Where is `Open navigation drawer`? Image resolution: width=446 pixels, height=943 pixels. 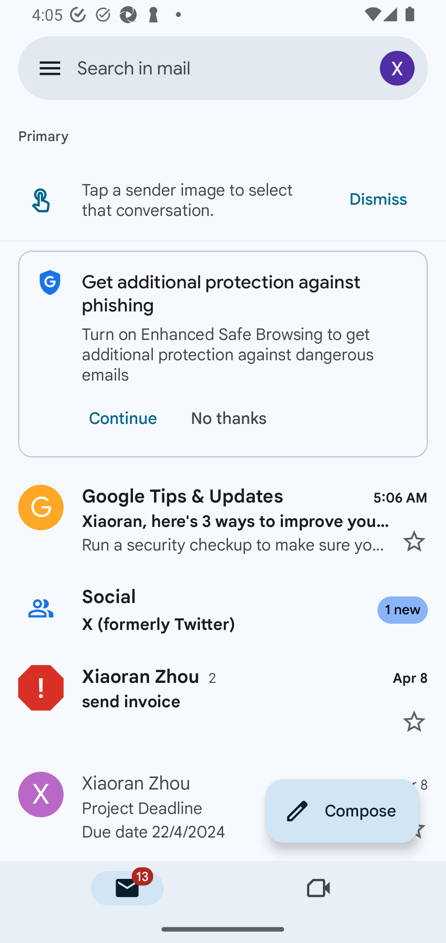 Open navigation drawer is located at coordinates (50, 68).